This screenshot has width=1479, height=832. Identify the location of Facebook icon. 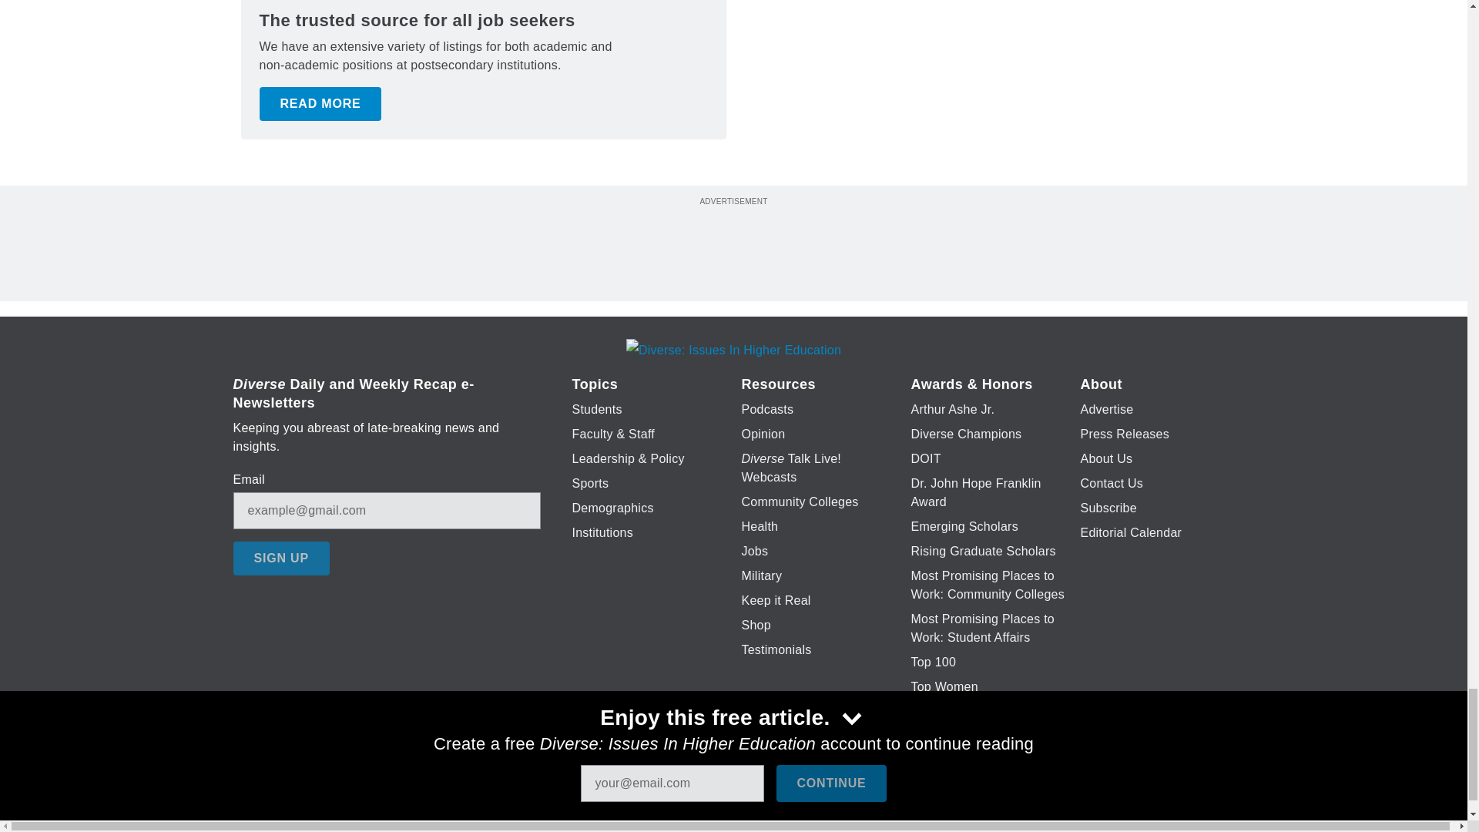
(646, 786).